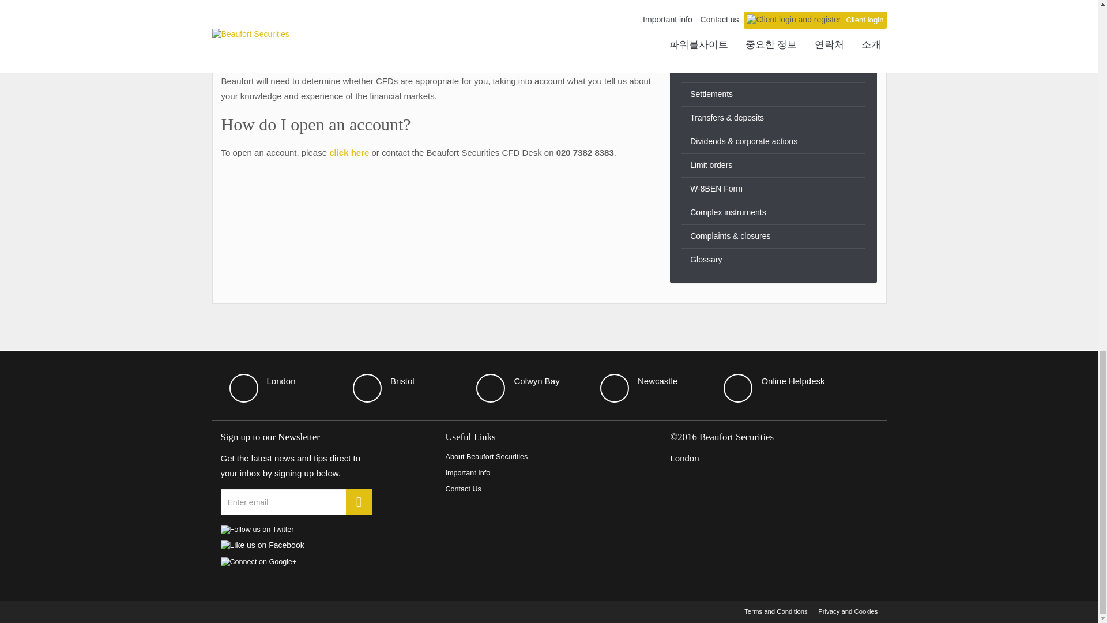 The image size is (1107, 623). Describe the element at coordinates (774, 260) in the screenshot. I see `Glossary` at that location.